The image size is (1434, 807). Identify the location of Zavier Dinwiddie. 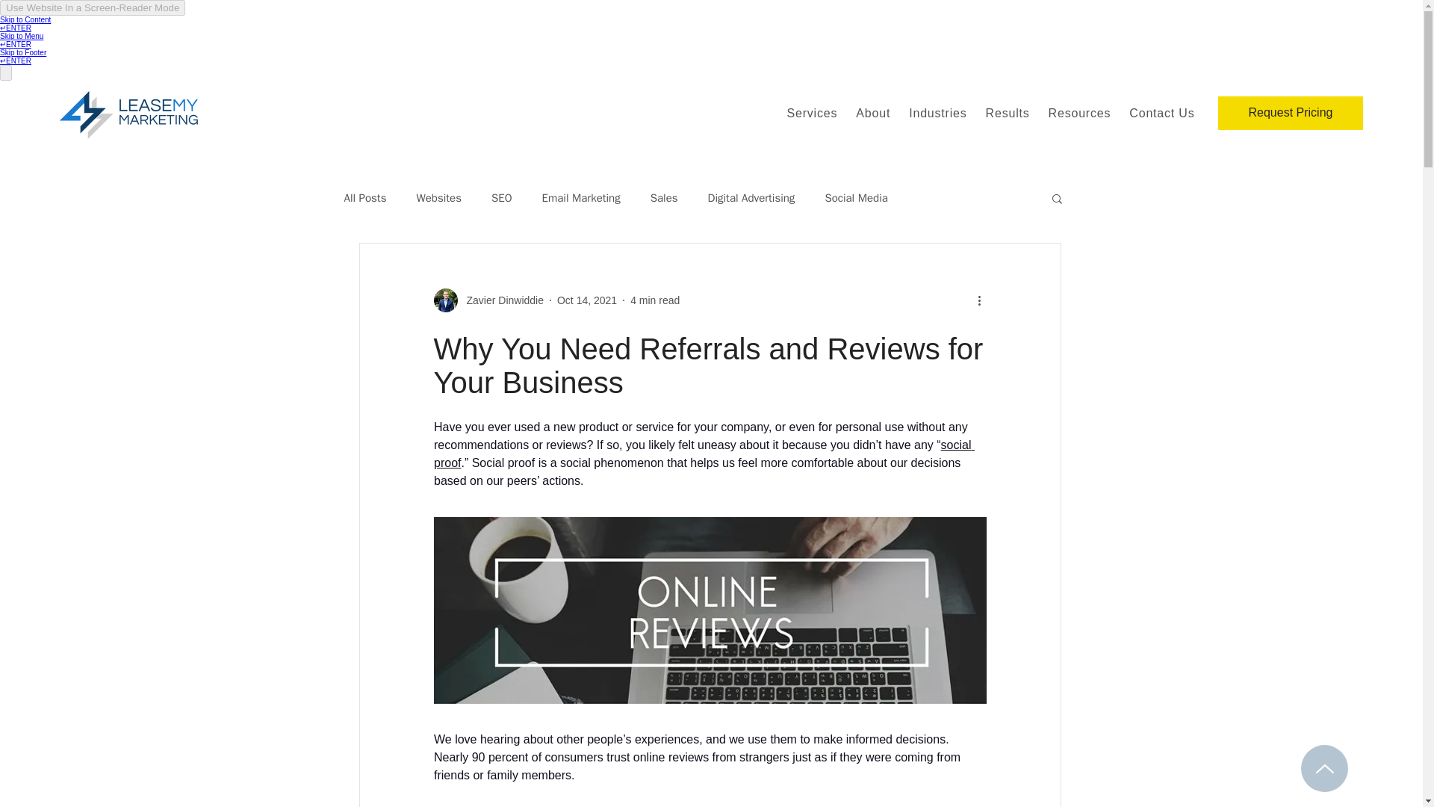
(500, 300).